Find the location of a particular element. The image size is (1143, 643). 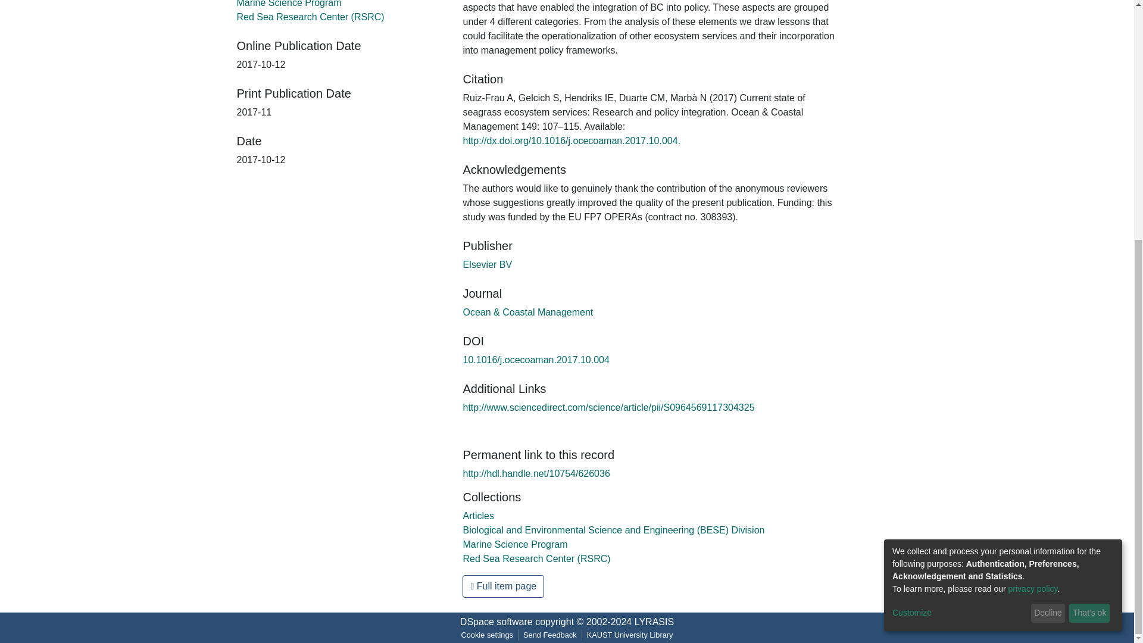

LYRASIS is located at coordinates (654, 622).